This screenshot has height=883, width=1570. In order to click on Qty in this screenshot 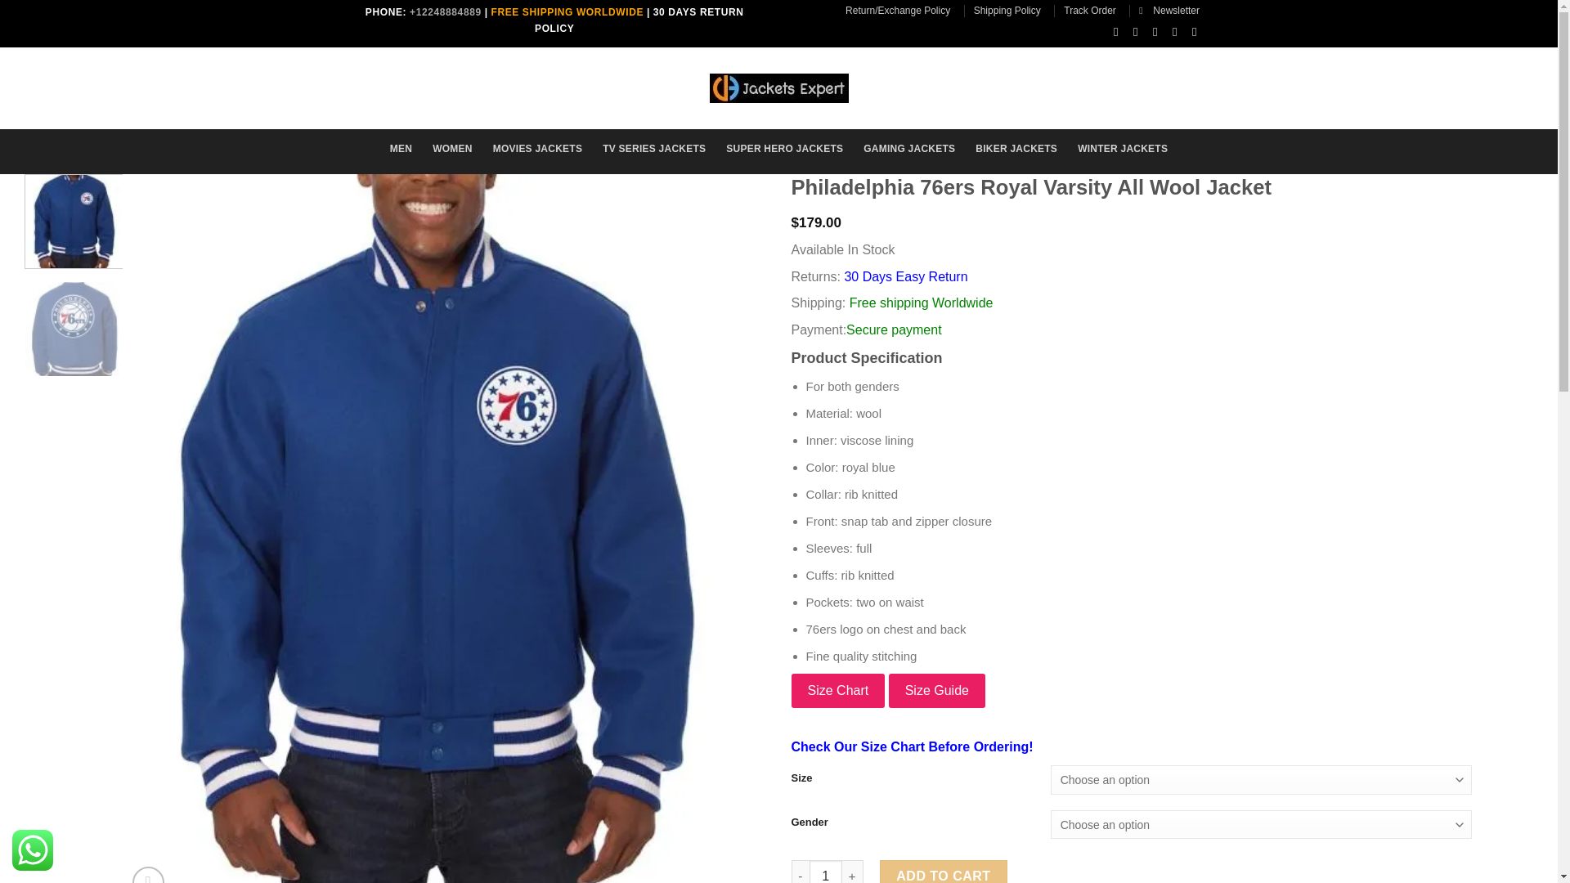, I will do `click(826, 872)`.